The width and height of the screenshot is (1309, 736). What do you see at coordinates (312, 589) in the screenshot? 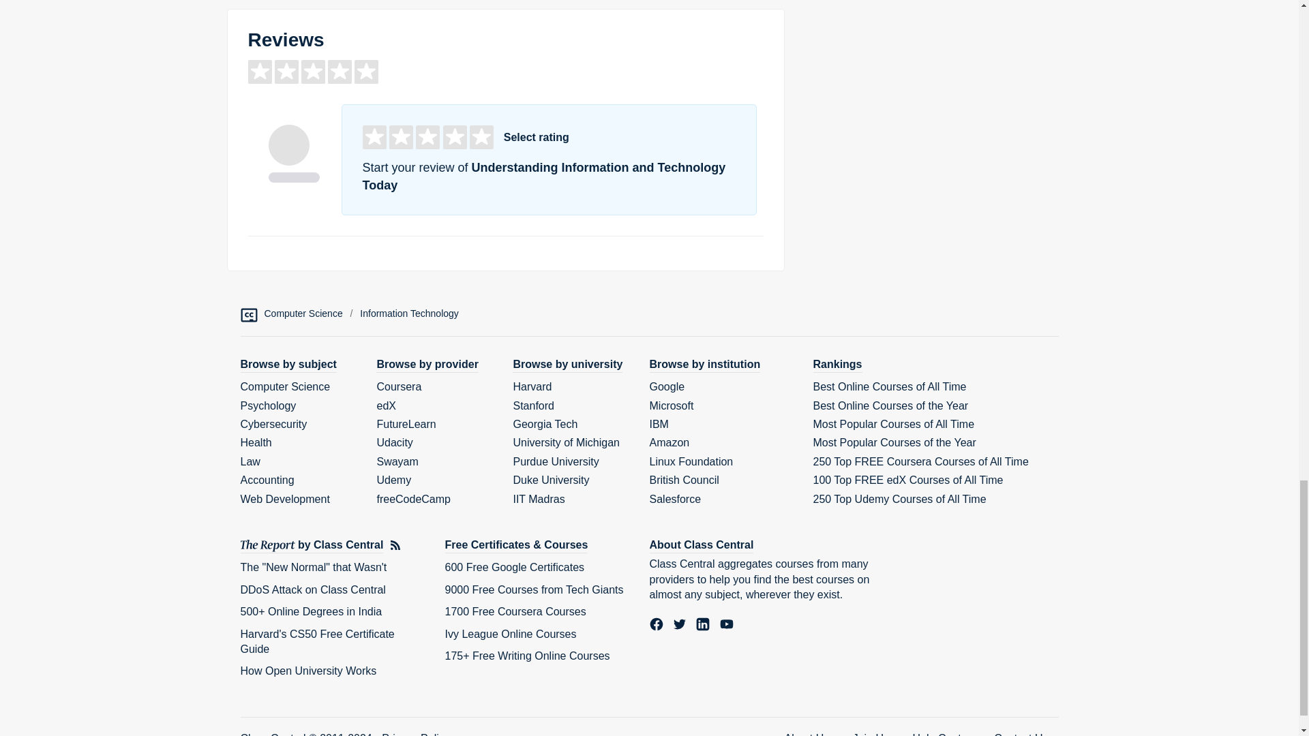
I see `DDoS Attack on Class Central` at bounding box center [312, 589].